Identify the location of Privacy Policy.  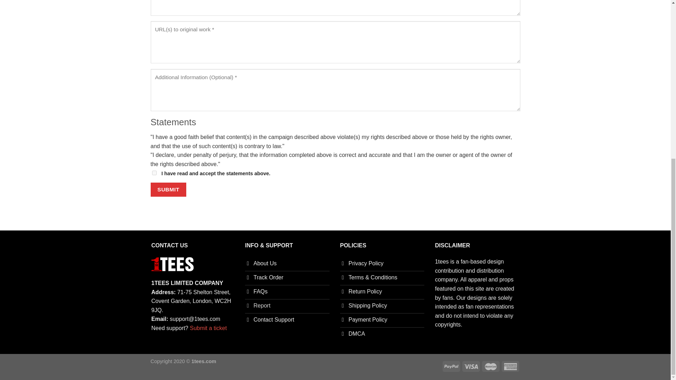
(382, 264).